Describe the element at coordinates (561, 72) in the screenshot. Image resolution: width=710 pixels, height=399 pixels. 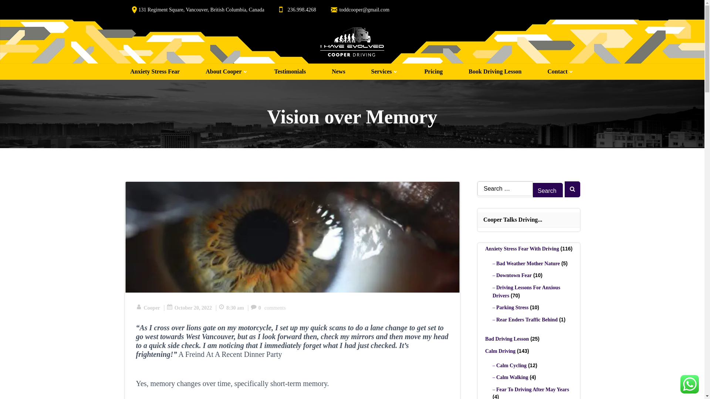
I see `Contact` at that location.